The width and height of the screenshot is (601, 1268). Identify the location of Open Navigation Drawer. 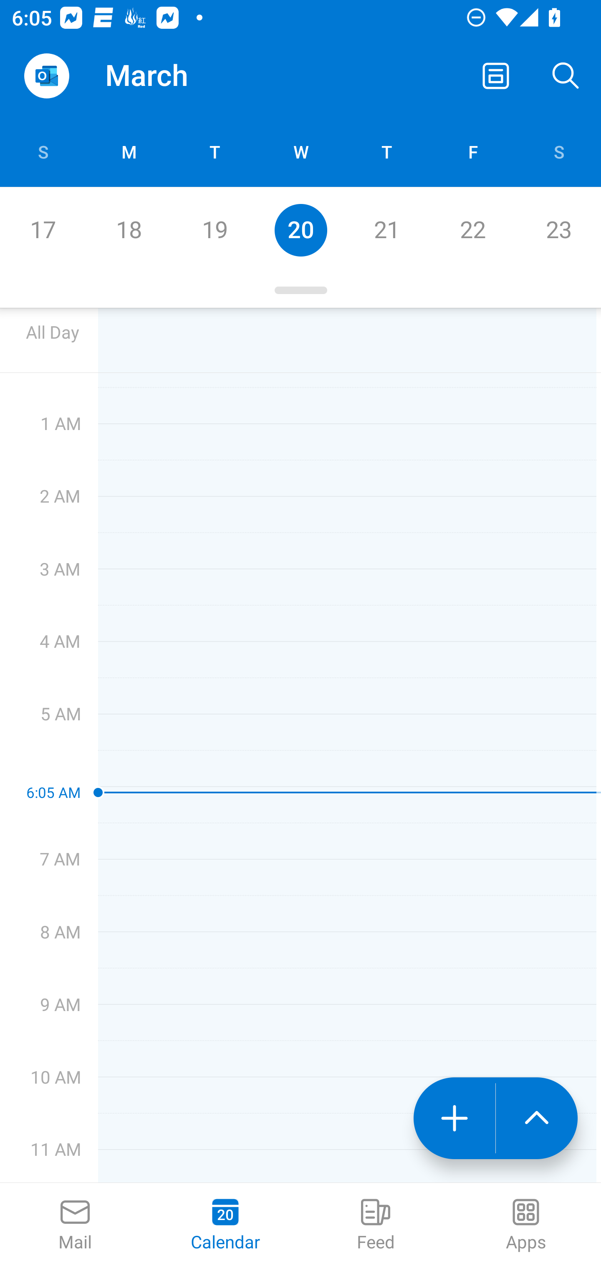
(46, 76).